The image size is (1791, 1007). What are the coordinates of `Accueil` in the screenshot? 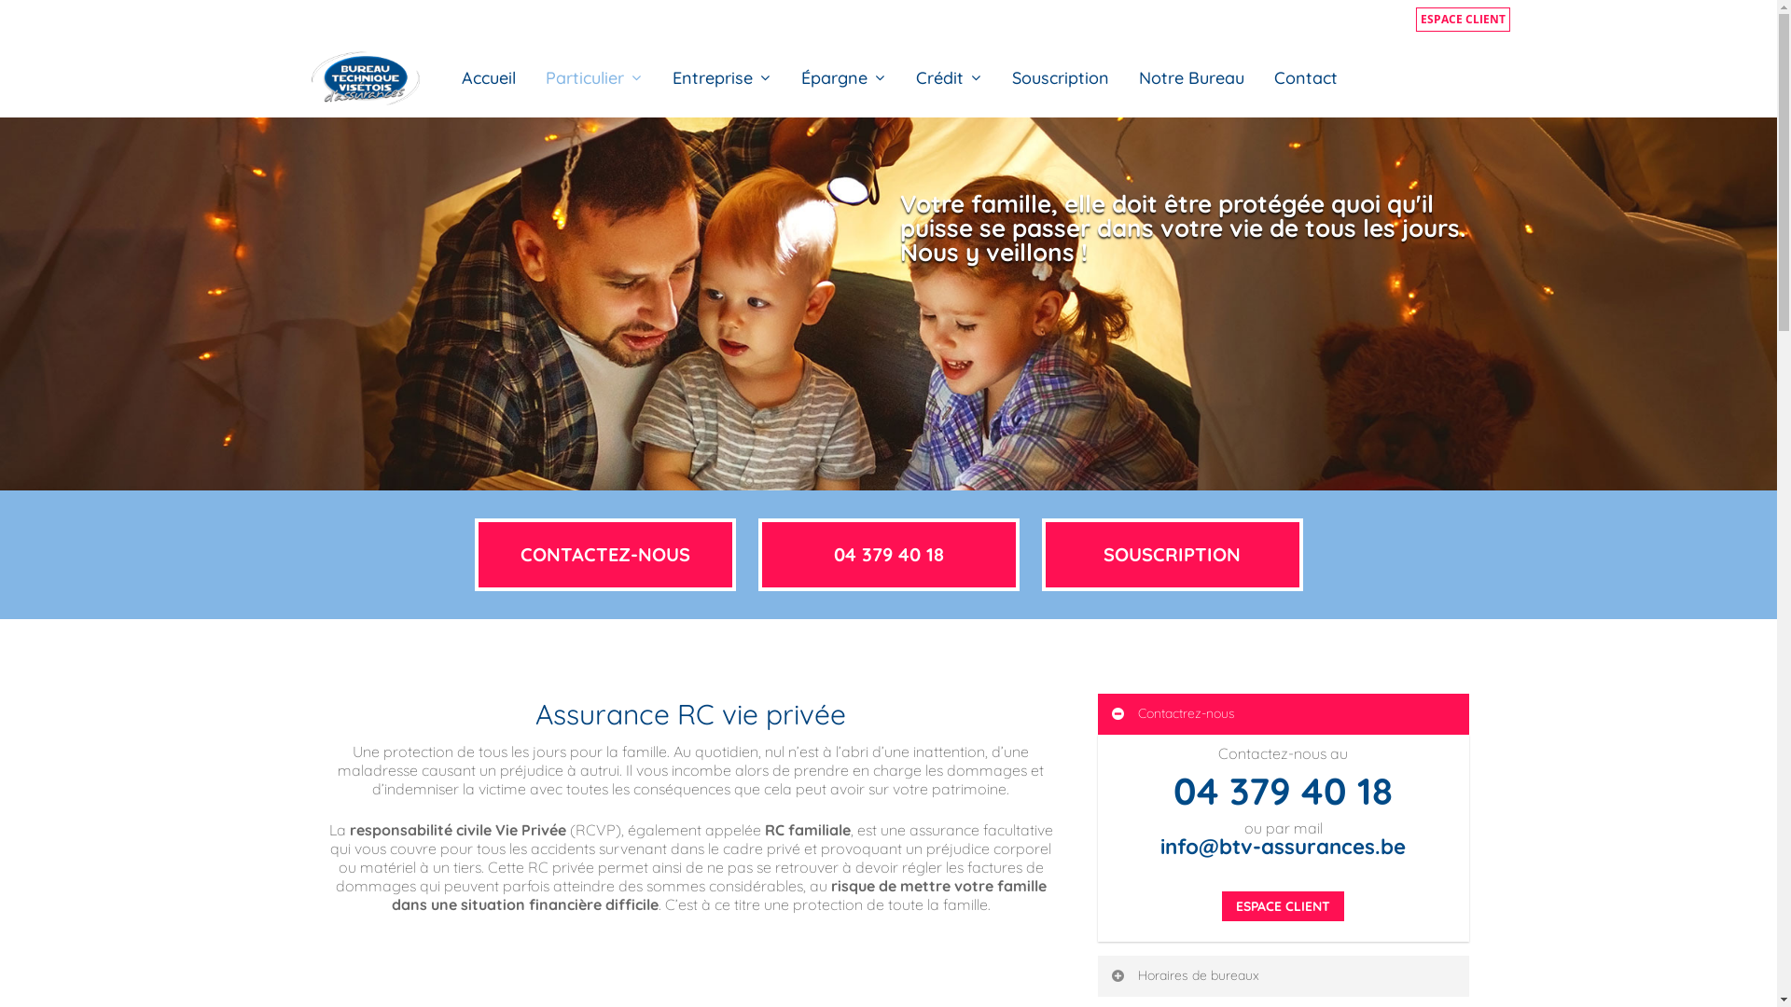 It's located at (489, 78).